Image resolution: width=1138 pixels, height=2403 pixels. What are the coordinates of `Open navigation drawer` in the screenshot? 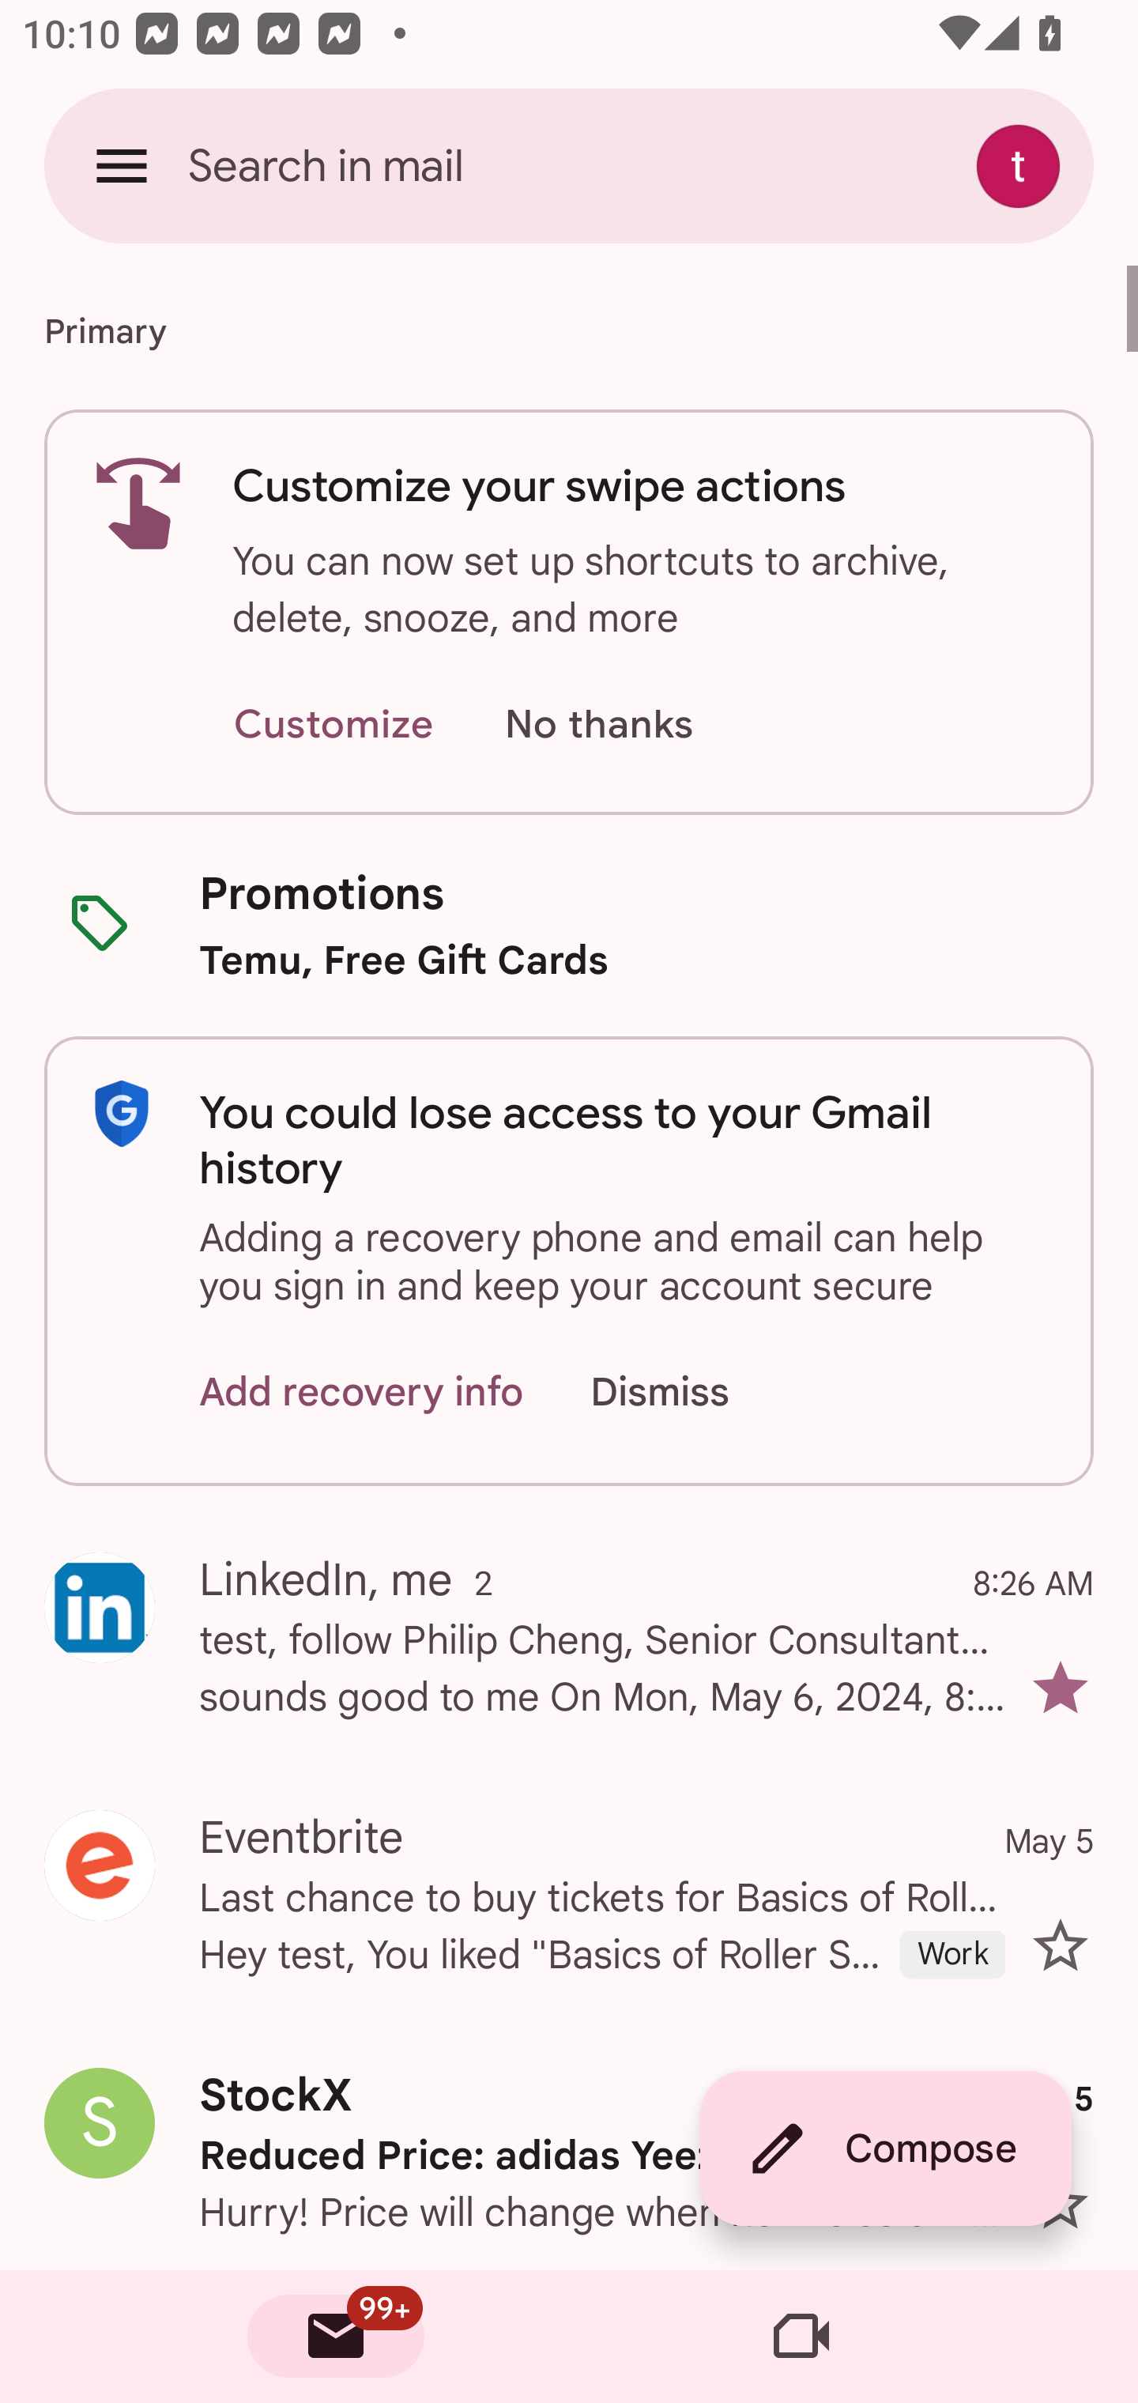 It's located at (122, 165).